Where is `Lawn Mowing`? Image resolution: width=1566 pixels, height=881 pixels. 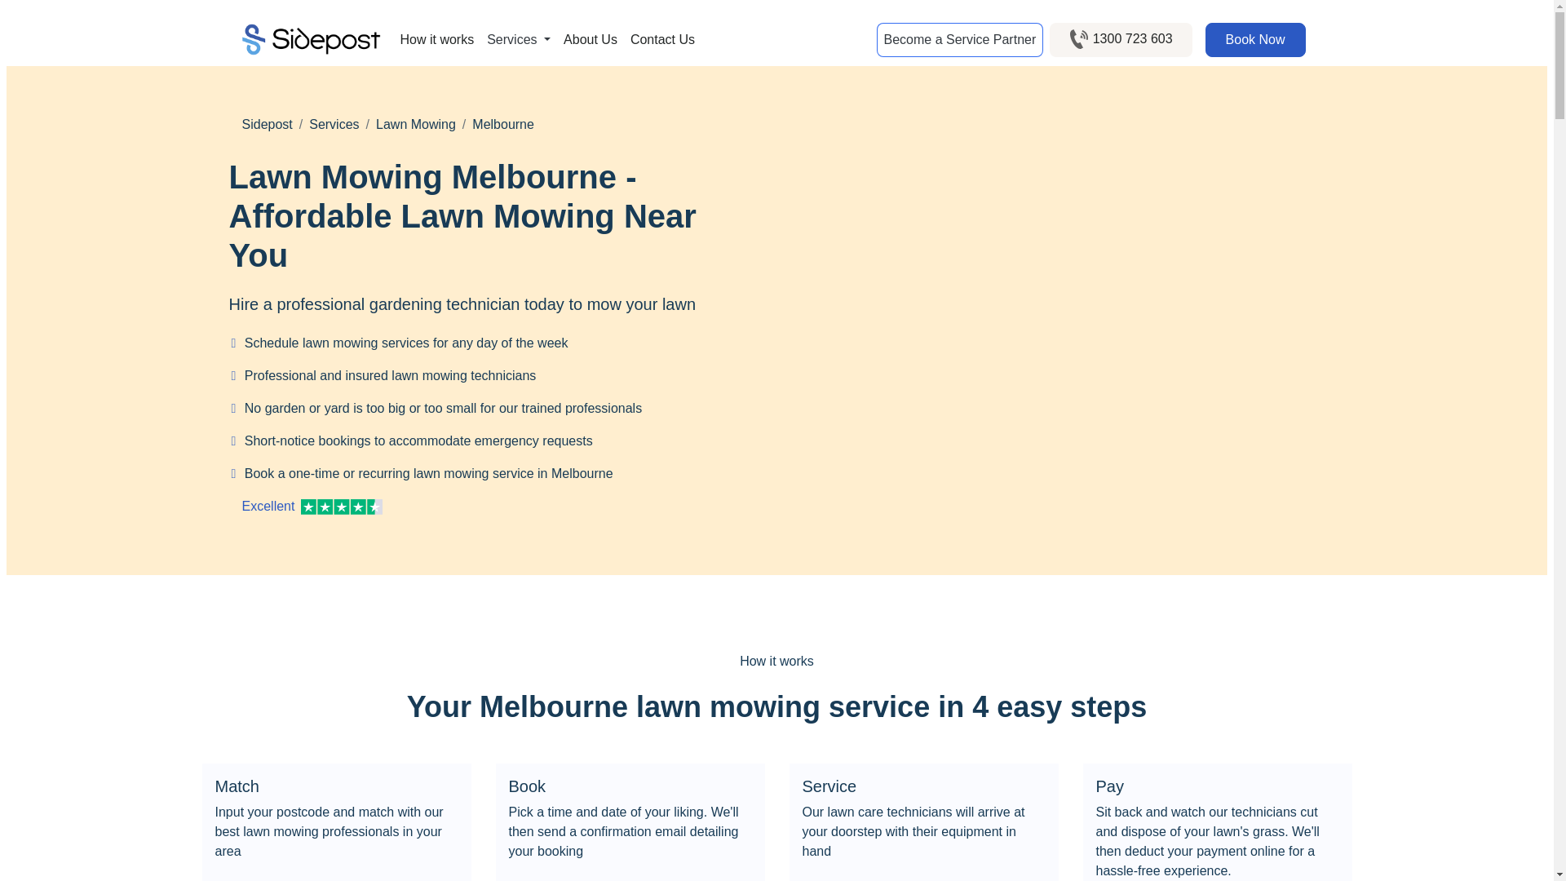
Lawn Mowing is located at coordinates (415, 124).